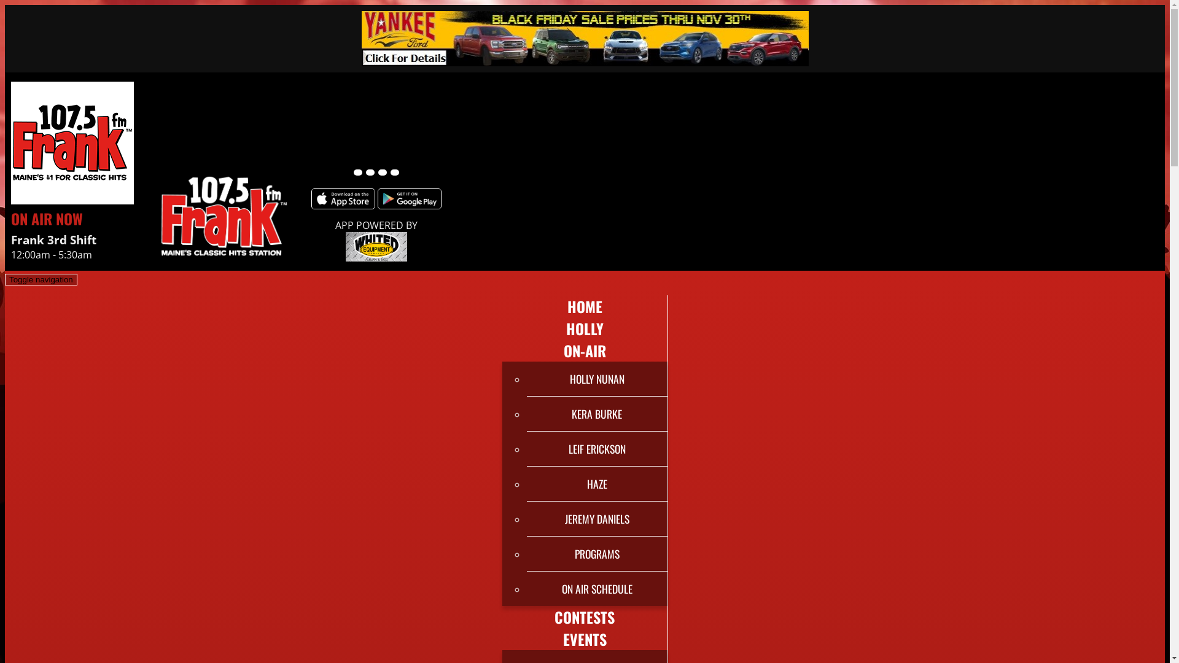 The width and height of the screenshot is (1179, 663). Describe the element at coordinates (597, 379) in the screenshot. I see `HOLLY NUNAN` at that location.